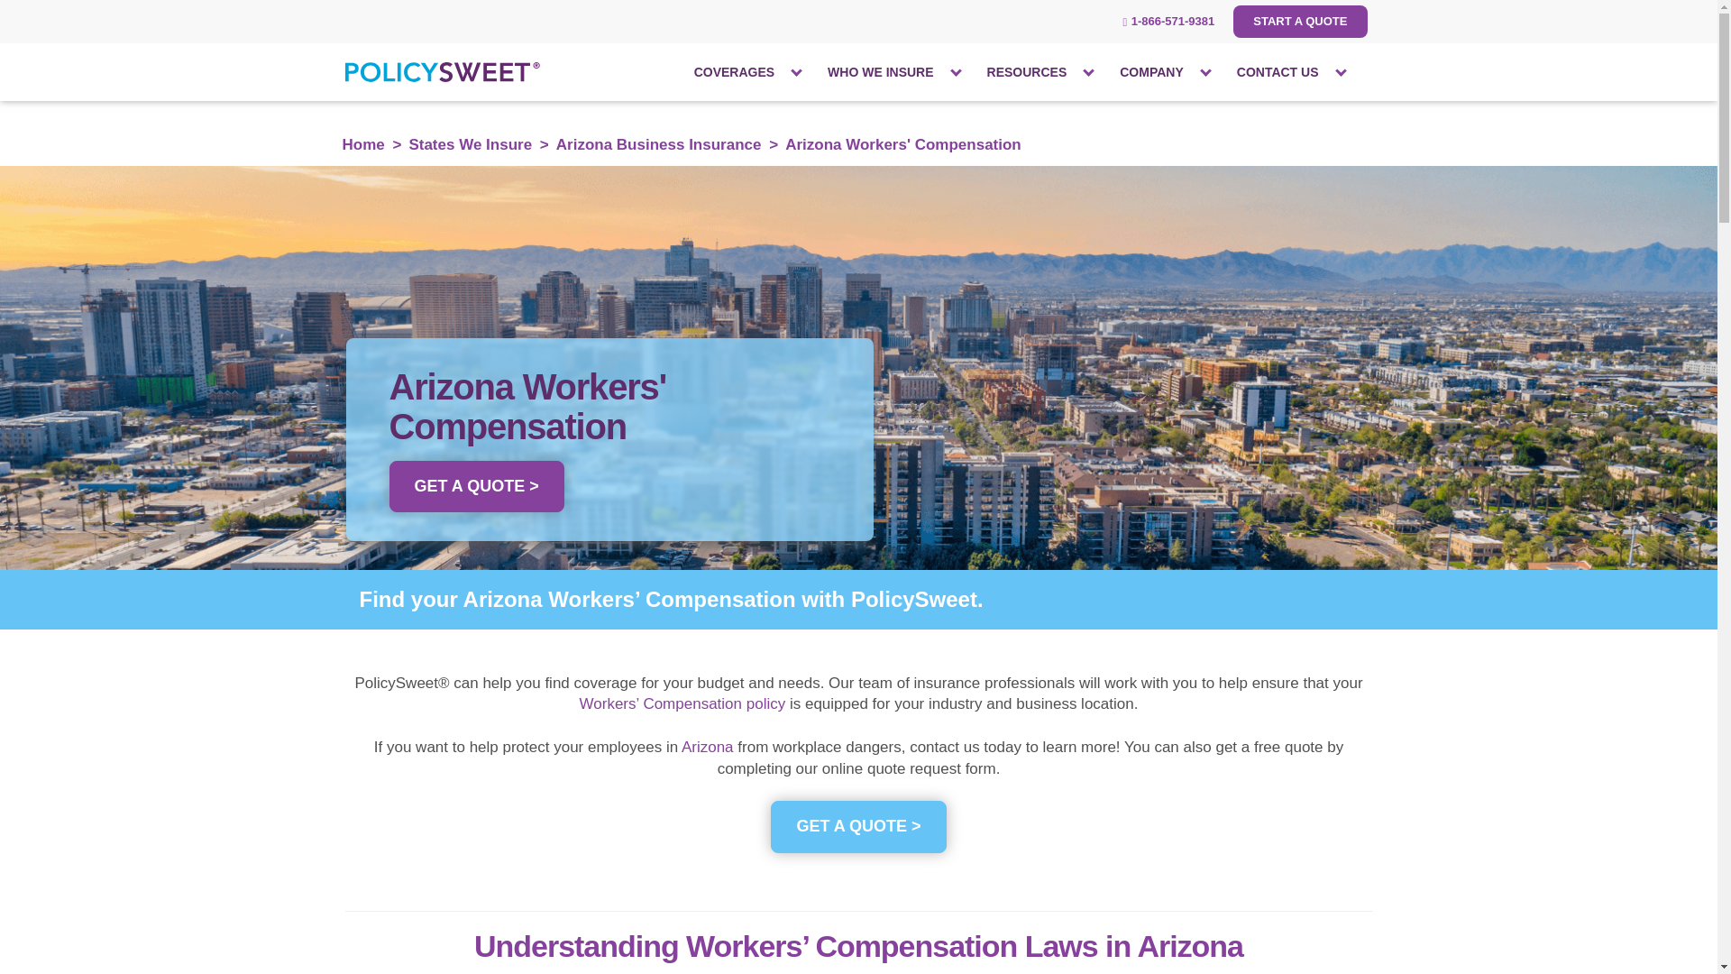 The width and height of the screenshot is (1731, 974). I want to click on policysweet, so click(444, 72).